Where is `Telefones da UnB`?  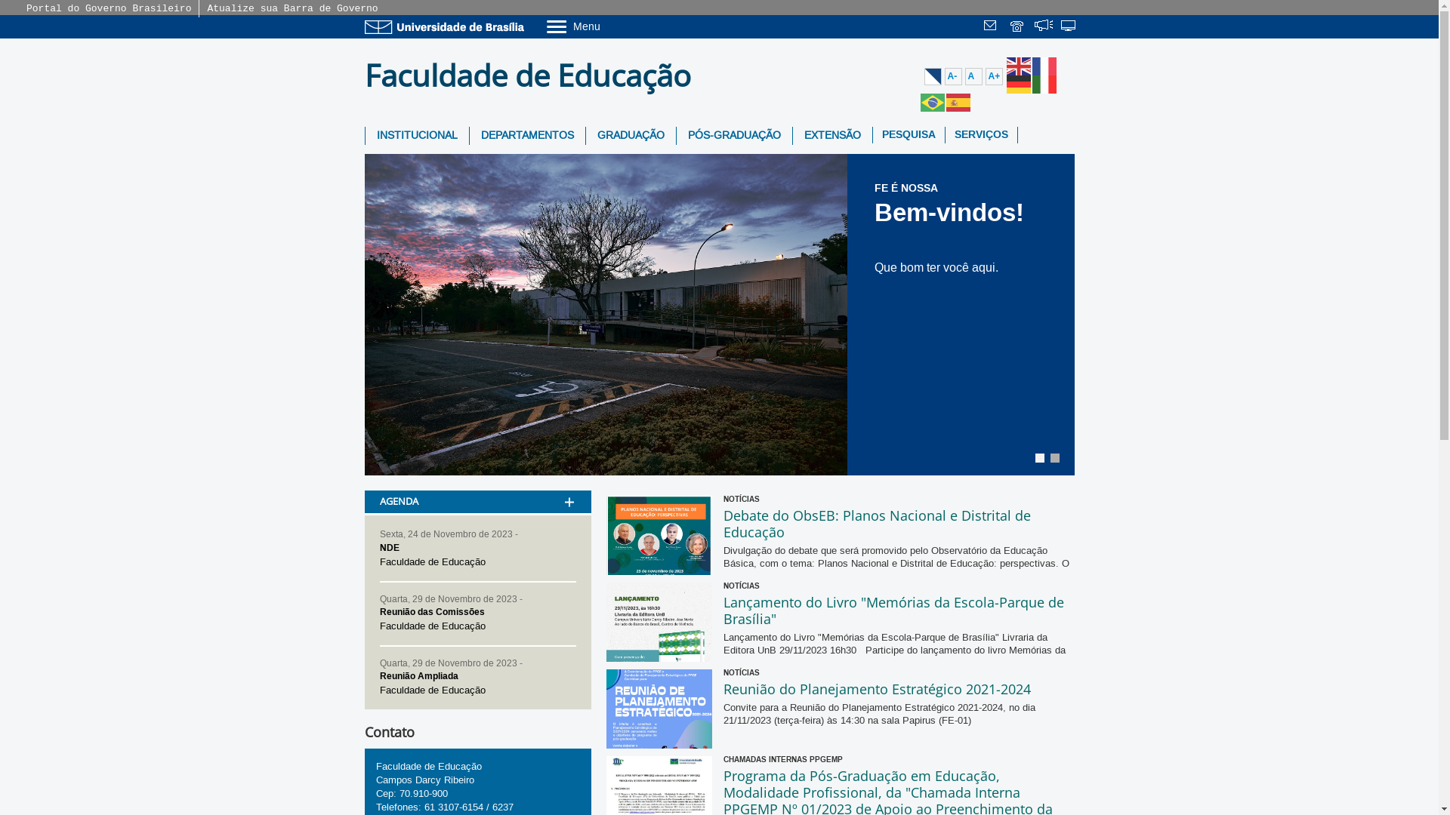
Telefones da UnB is located at coordinates (1018, 27).